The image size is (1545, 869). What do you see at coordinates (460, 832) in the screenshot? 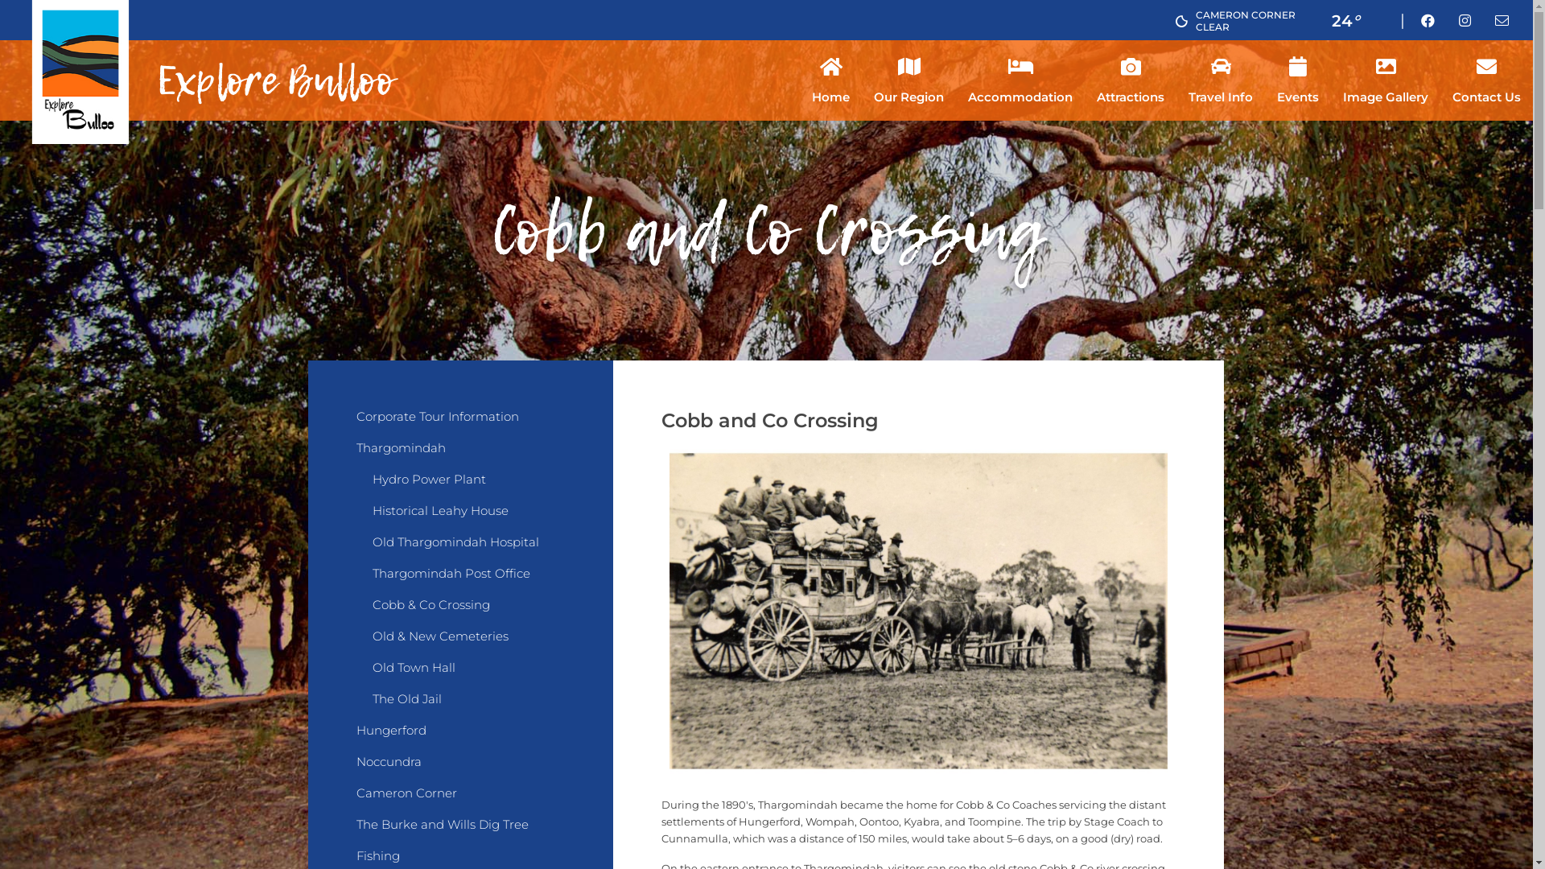
I see `The Burke and Wills Dig Tree` at bounding box center [460, 832].